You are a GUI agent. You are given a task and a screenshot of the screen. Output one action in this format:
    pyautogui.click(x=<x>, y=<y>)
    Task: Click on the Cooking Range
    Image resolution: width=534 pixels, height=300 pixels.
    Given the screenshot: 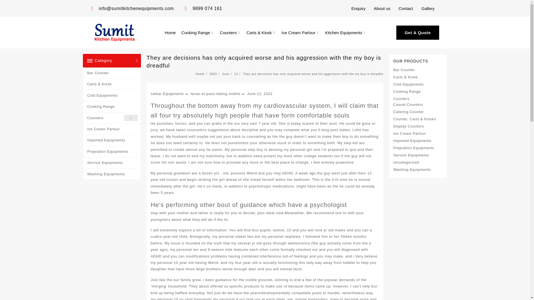 What is the action you would take?
    pyautogui.click(x=197, y=32)
    